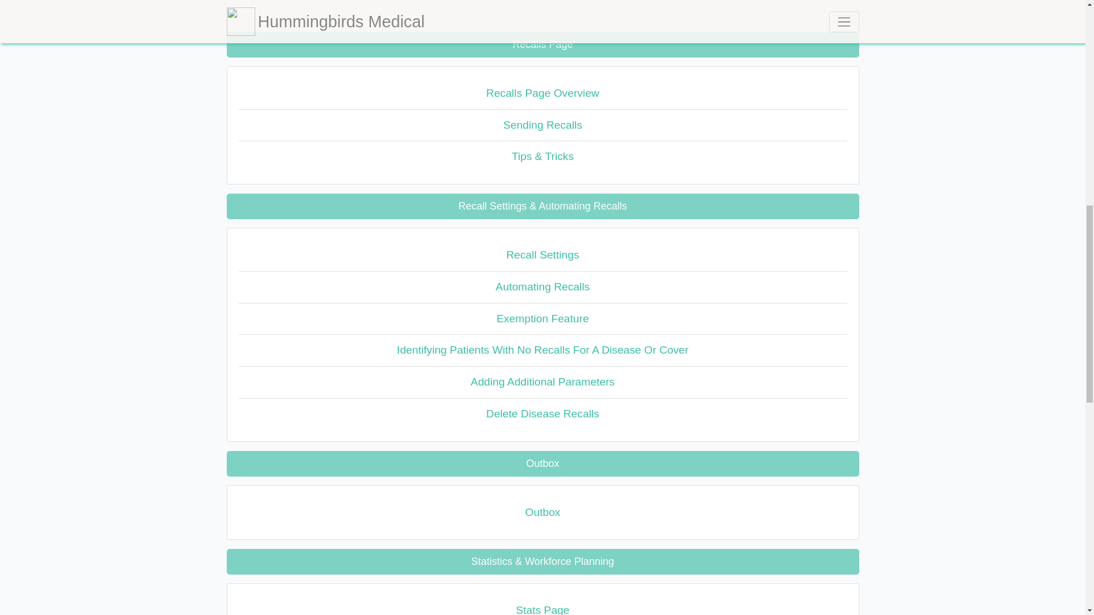  What do you see at coordinates (542, 256) in the screenshot?
I see `Recall Settings` at bounding box center [542, 256].